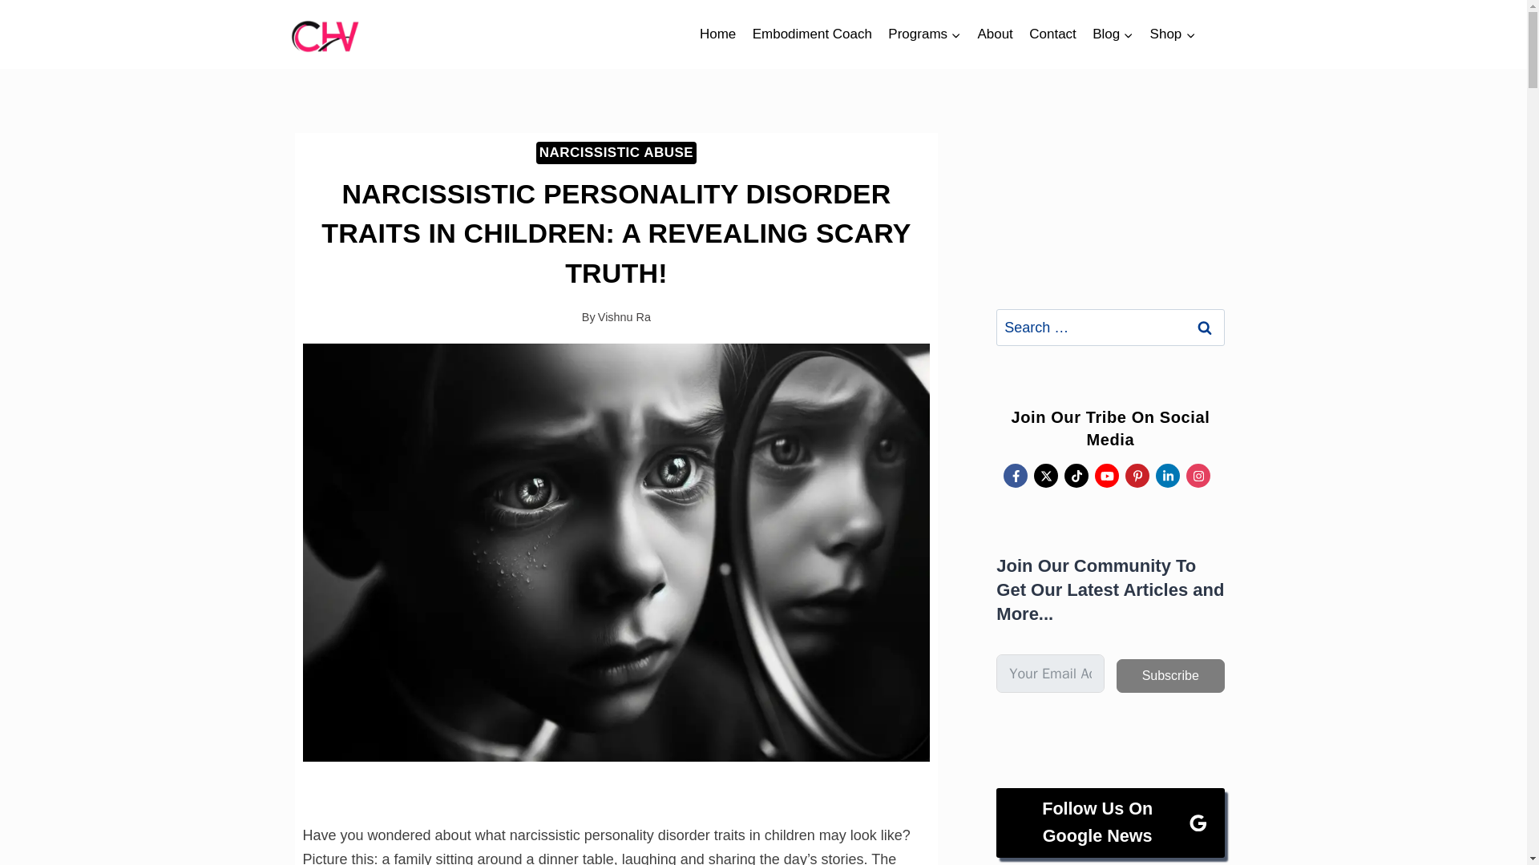 The image size is (1539, 865). What do you see at coordinates (996, 34) in the screenshot?
I see `About` at bounding box center [996, 34].